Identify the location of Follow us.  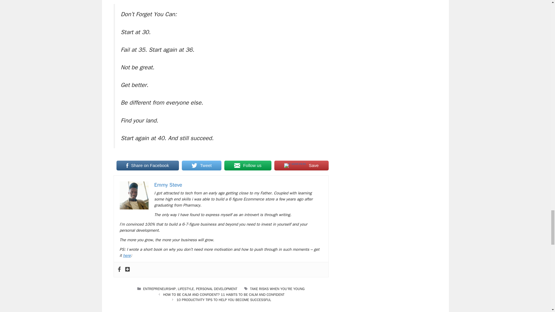
(247, 165).